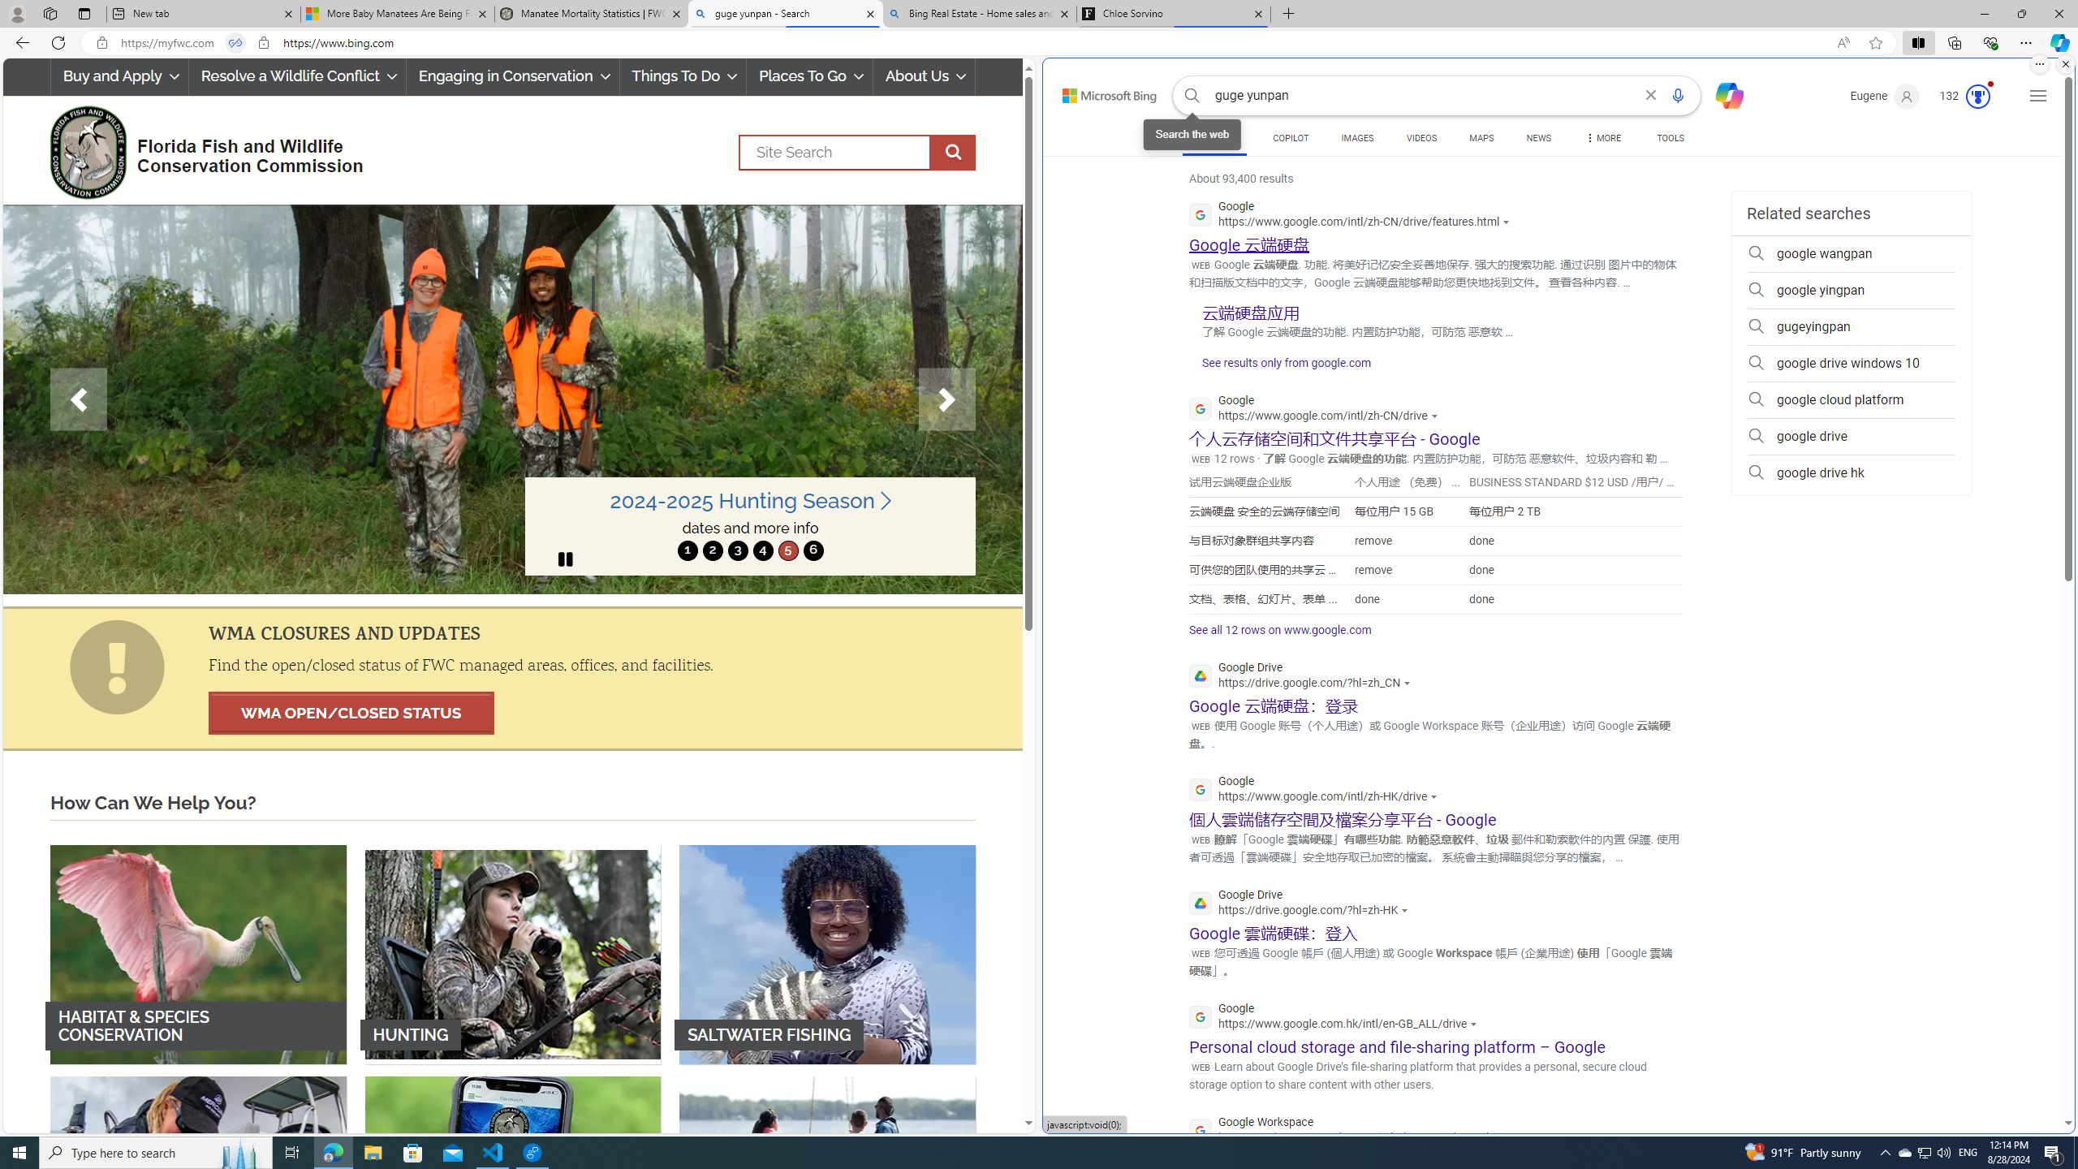  What do you see at coordinates (1539, 138) in the screenshot?
I see `NEWS` at bounding box center [1539, 138].